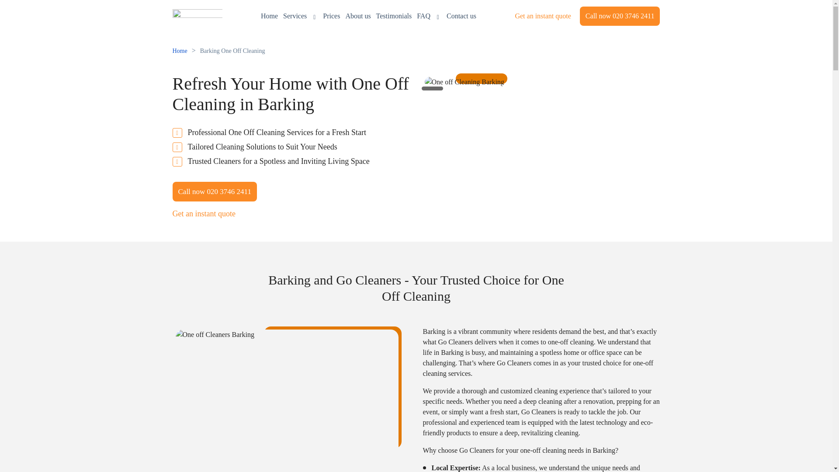 The image size is (839, 472). Describe the element at coordinates (203, 214) in the screenshot. I see `Get an instant quote` at that location.